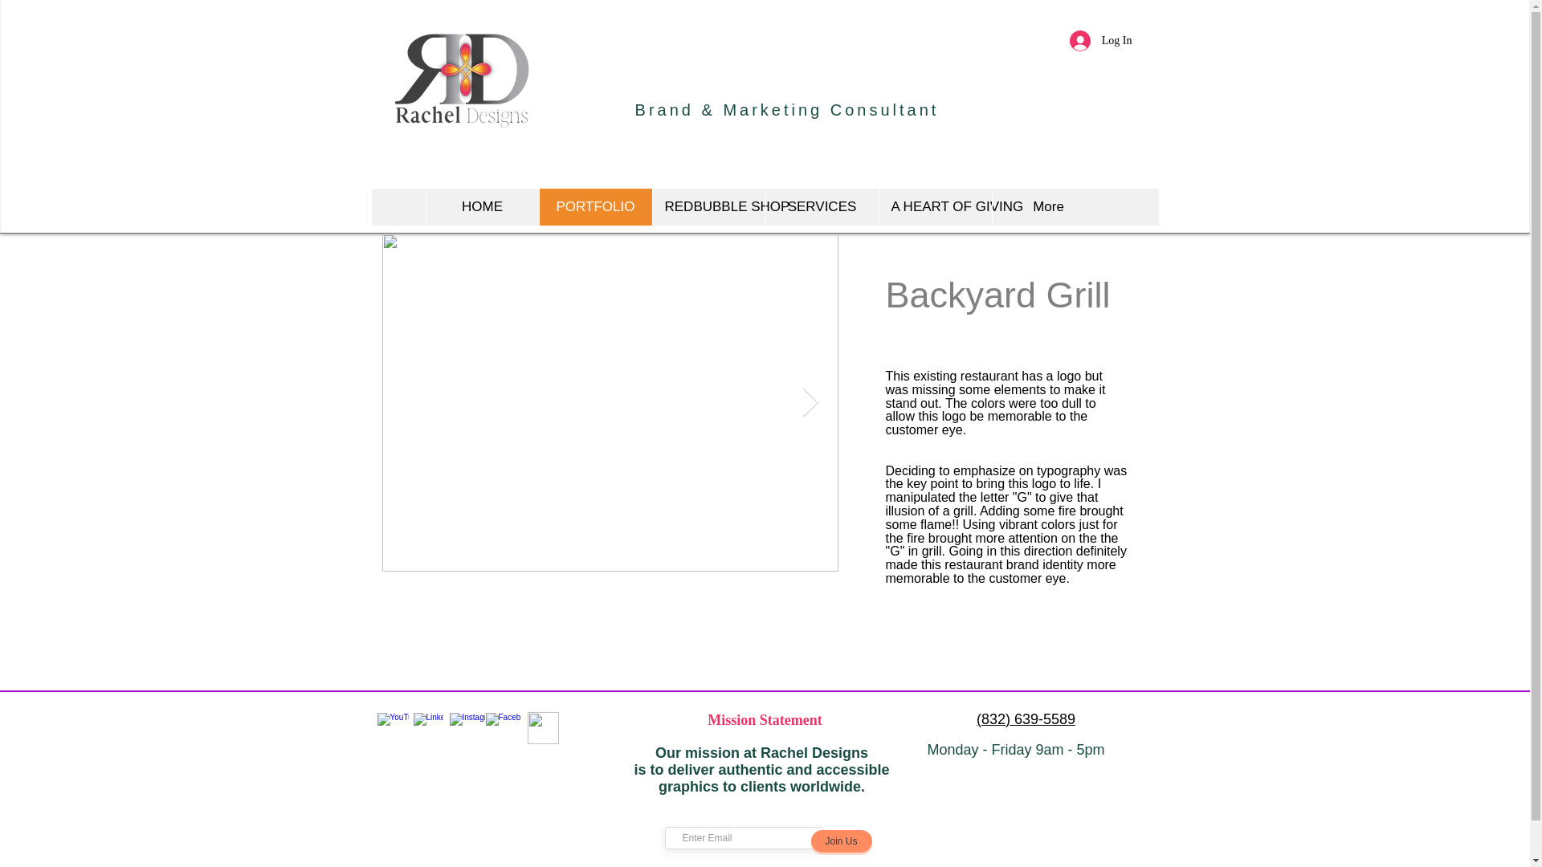 Image resolution: width=1542 pixels, height=867 pixels. I want to click on HOME, so click(482, 207).